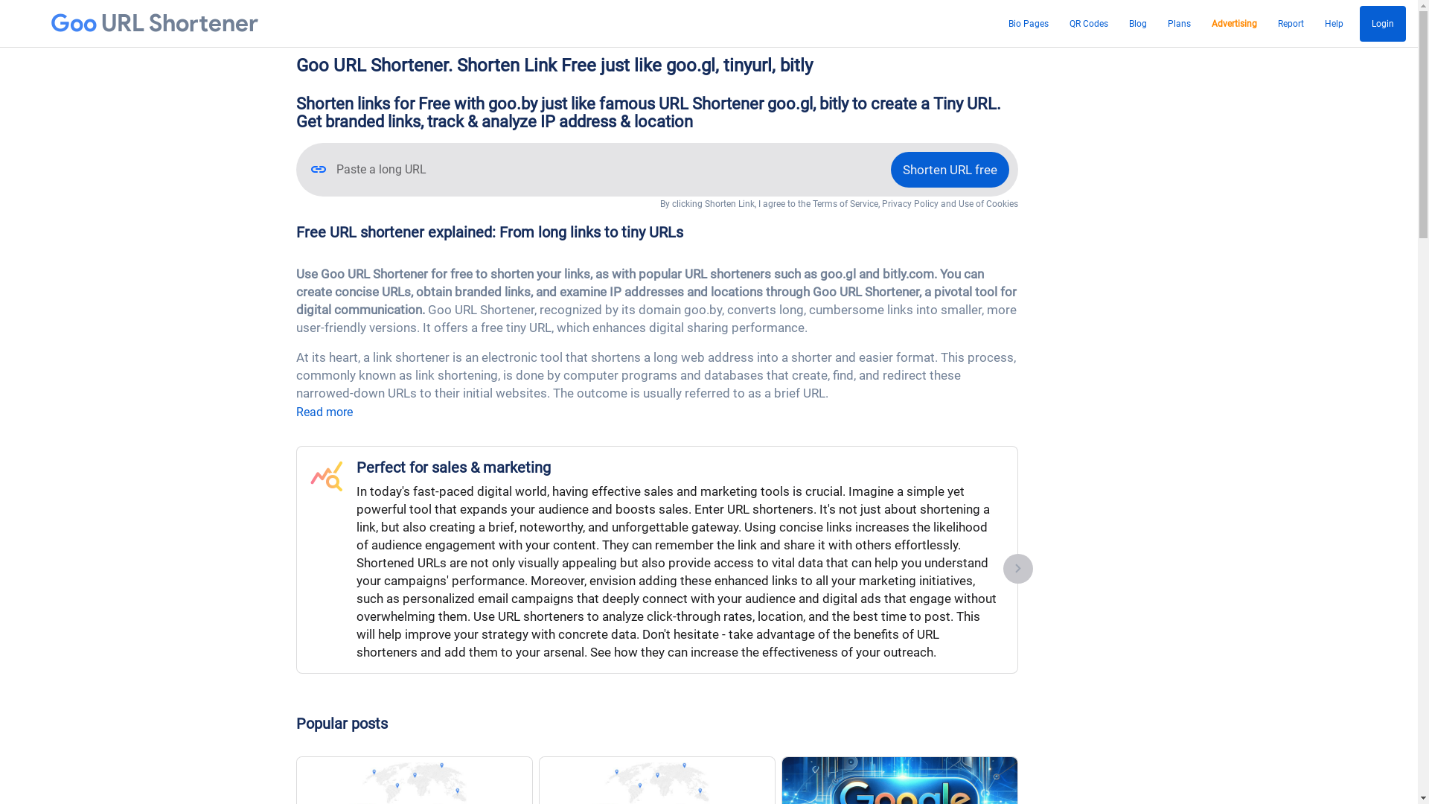 The width and height of the screenshot is (1429, 804). Describe the element at coordinates (1234, 24) in the screenshot. I see `Advertising` at that location.